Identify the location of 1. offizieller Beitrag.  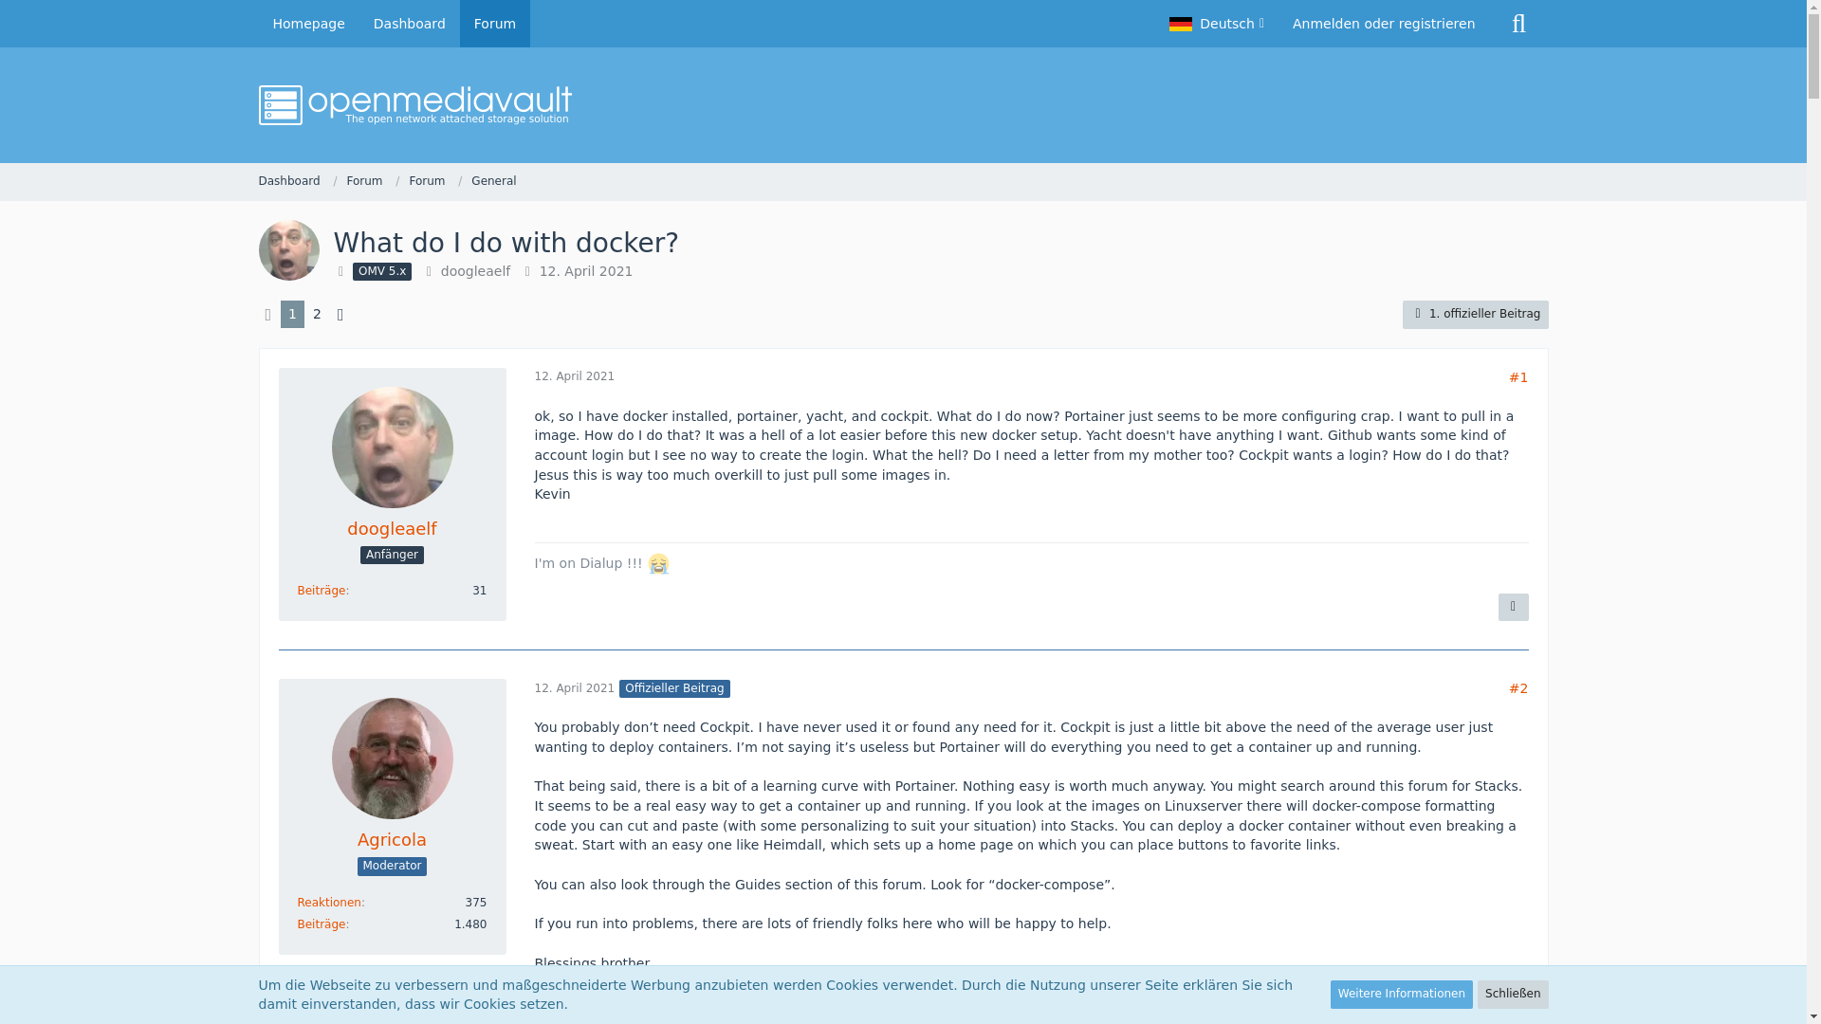
(1475, 315).